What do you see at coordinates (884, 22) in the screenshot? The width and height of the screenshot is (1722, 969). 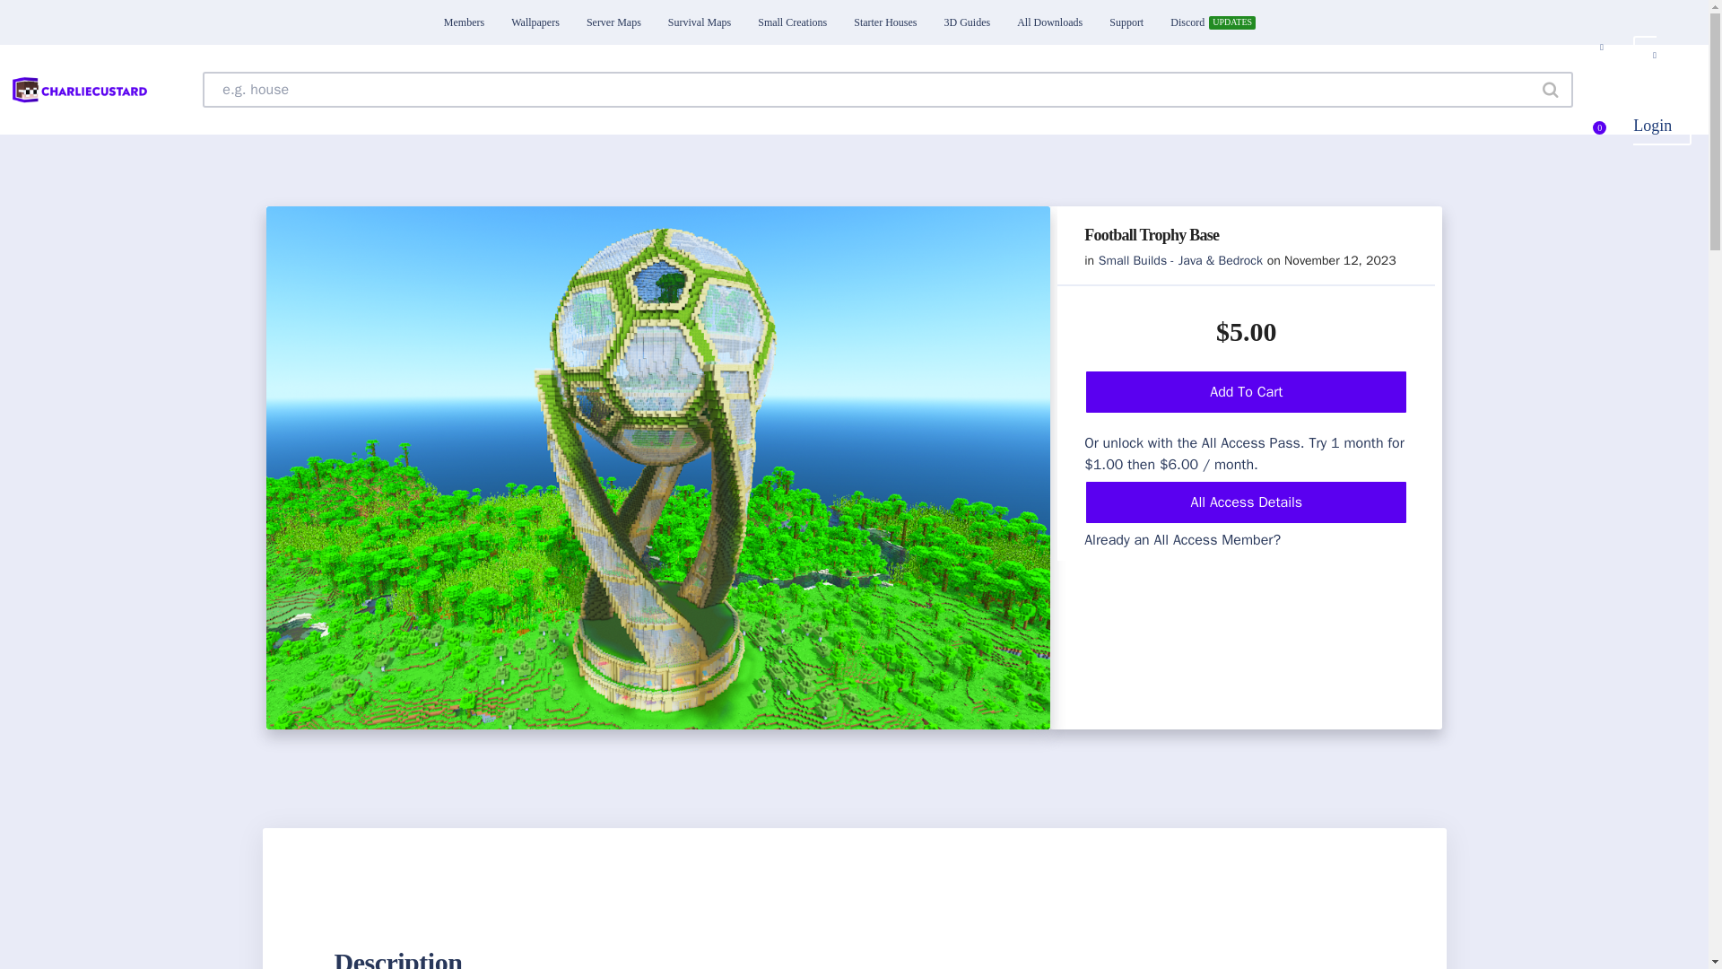 I see `Starter Houses` at bounding box center [884, 22].